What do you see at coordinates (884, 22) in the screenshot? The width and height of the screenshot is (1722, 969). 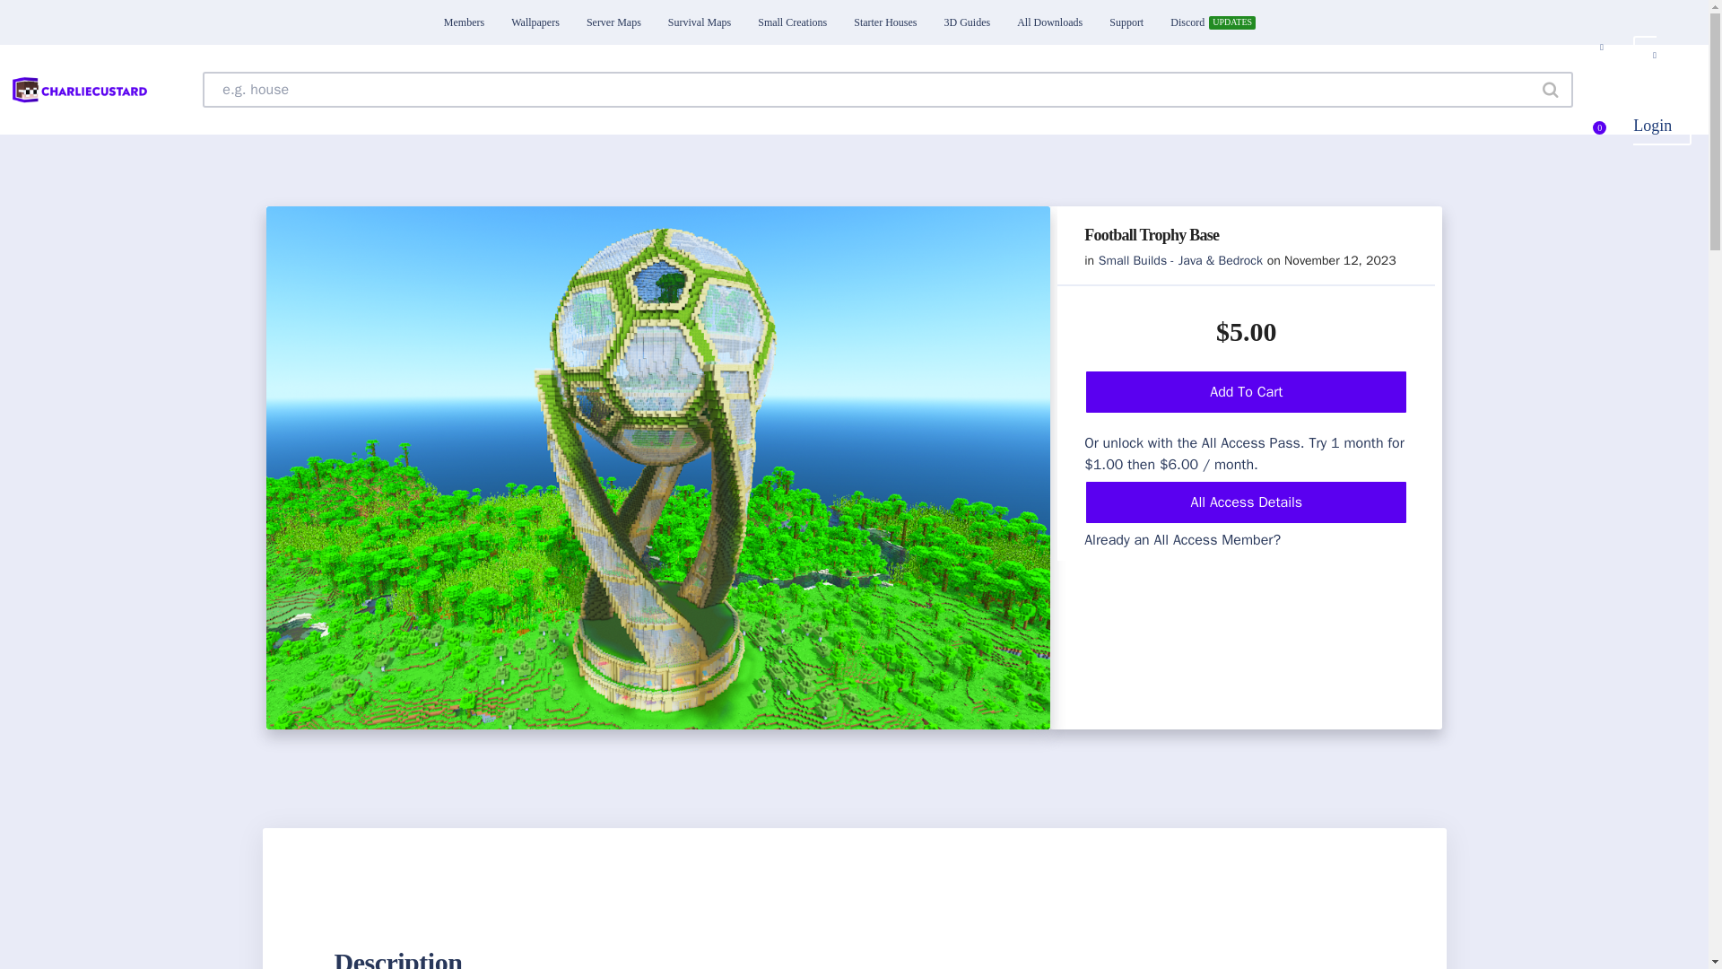 I see `Starter Houses` at bounding box center [884, 22].